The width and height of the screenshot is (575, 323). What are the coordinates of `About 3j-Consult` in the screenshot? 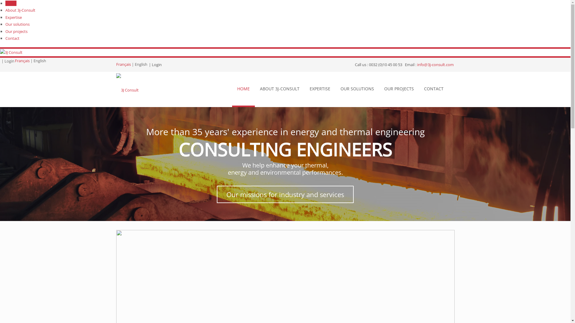 It's located at (20, 10).